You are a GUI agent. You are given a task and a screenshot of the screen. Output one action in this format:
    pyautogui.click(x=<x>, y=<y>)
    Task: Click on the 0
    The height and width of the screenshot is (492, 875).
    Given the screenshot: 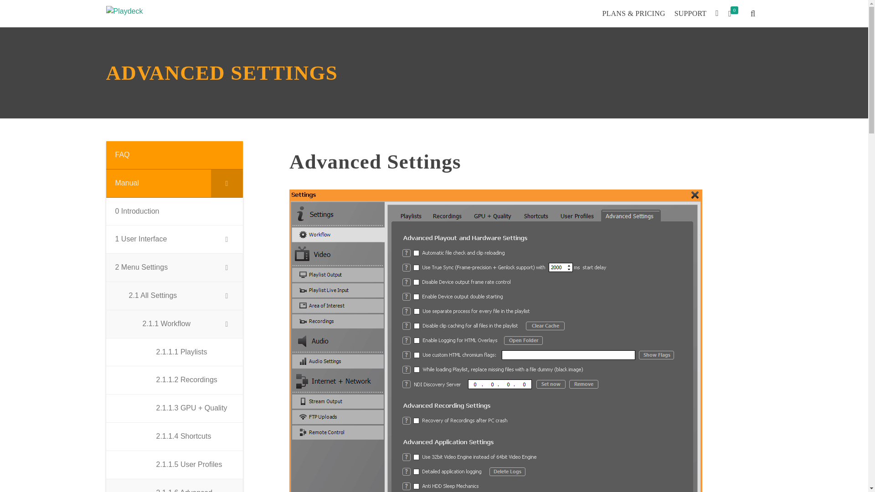 What is the action you would take?
    pyautogui.click(x=735, y=14)
    